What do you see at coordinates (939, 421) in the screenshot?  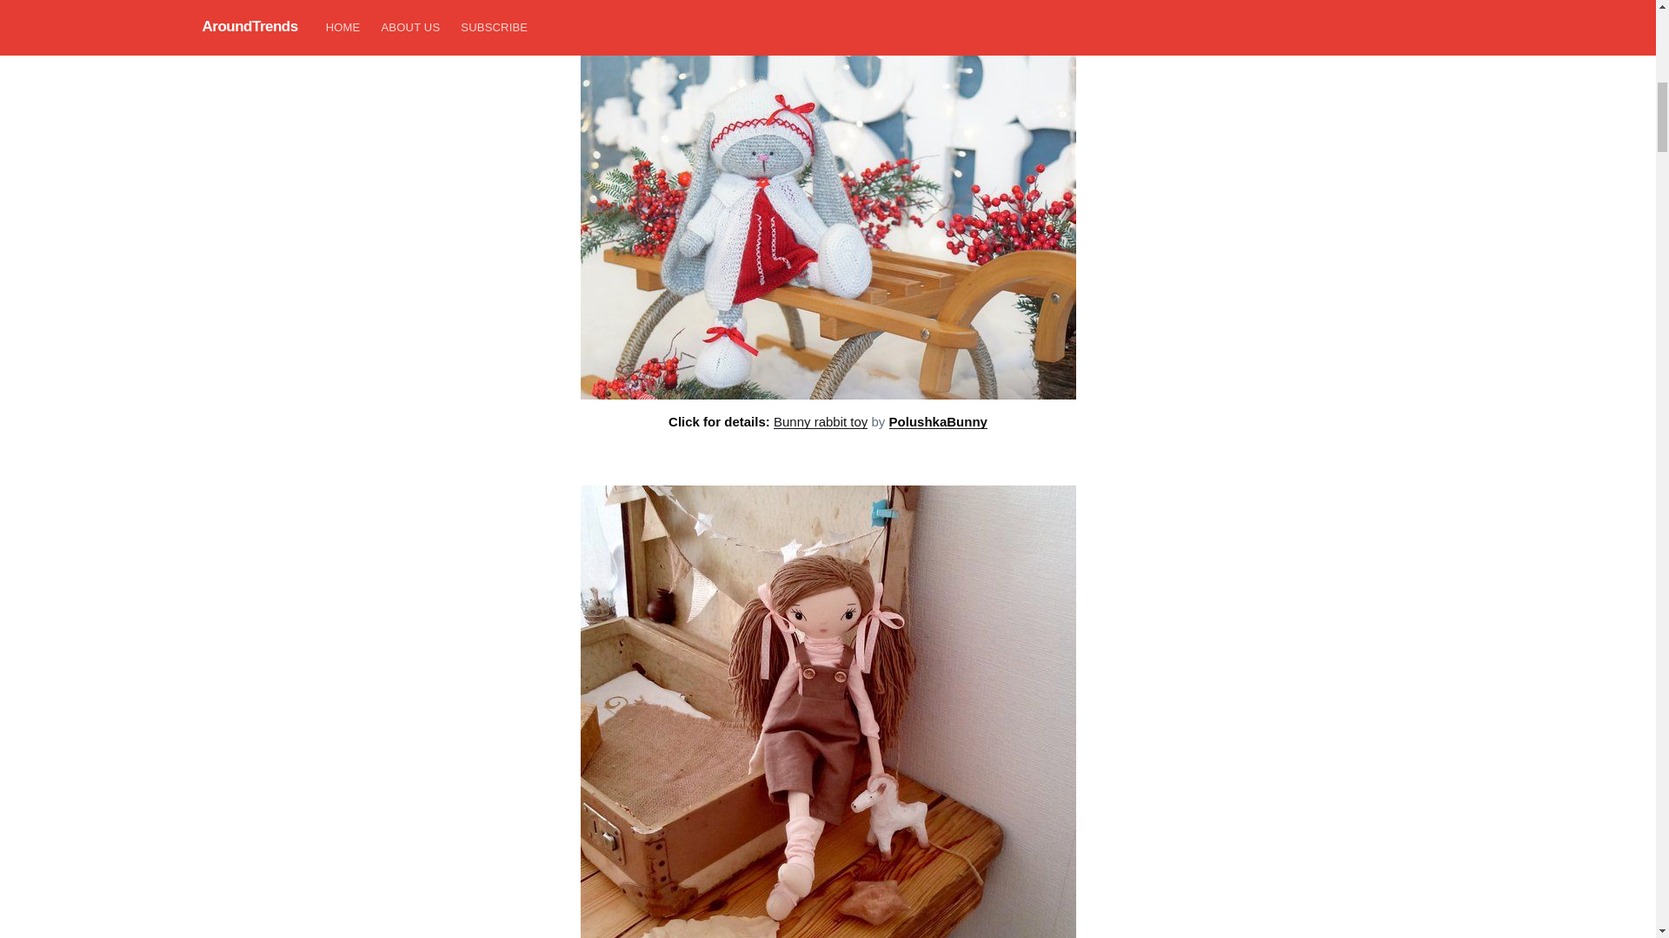 I see `PolushkaBunny` at bounding box center [939, 421].